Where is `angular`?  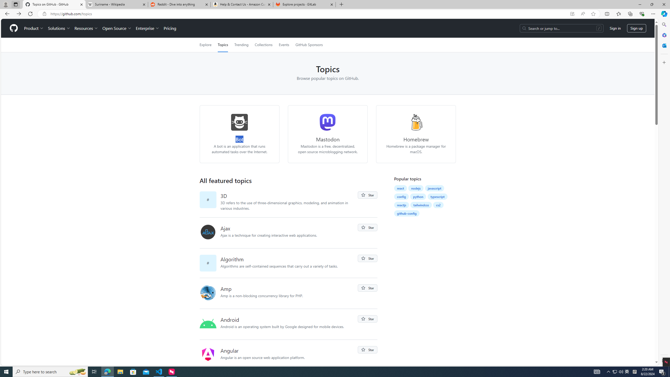
angular is located at coordinates (208, 354).